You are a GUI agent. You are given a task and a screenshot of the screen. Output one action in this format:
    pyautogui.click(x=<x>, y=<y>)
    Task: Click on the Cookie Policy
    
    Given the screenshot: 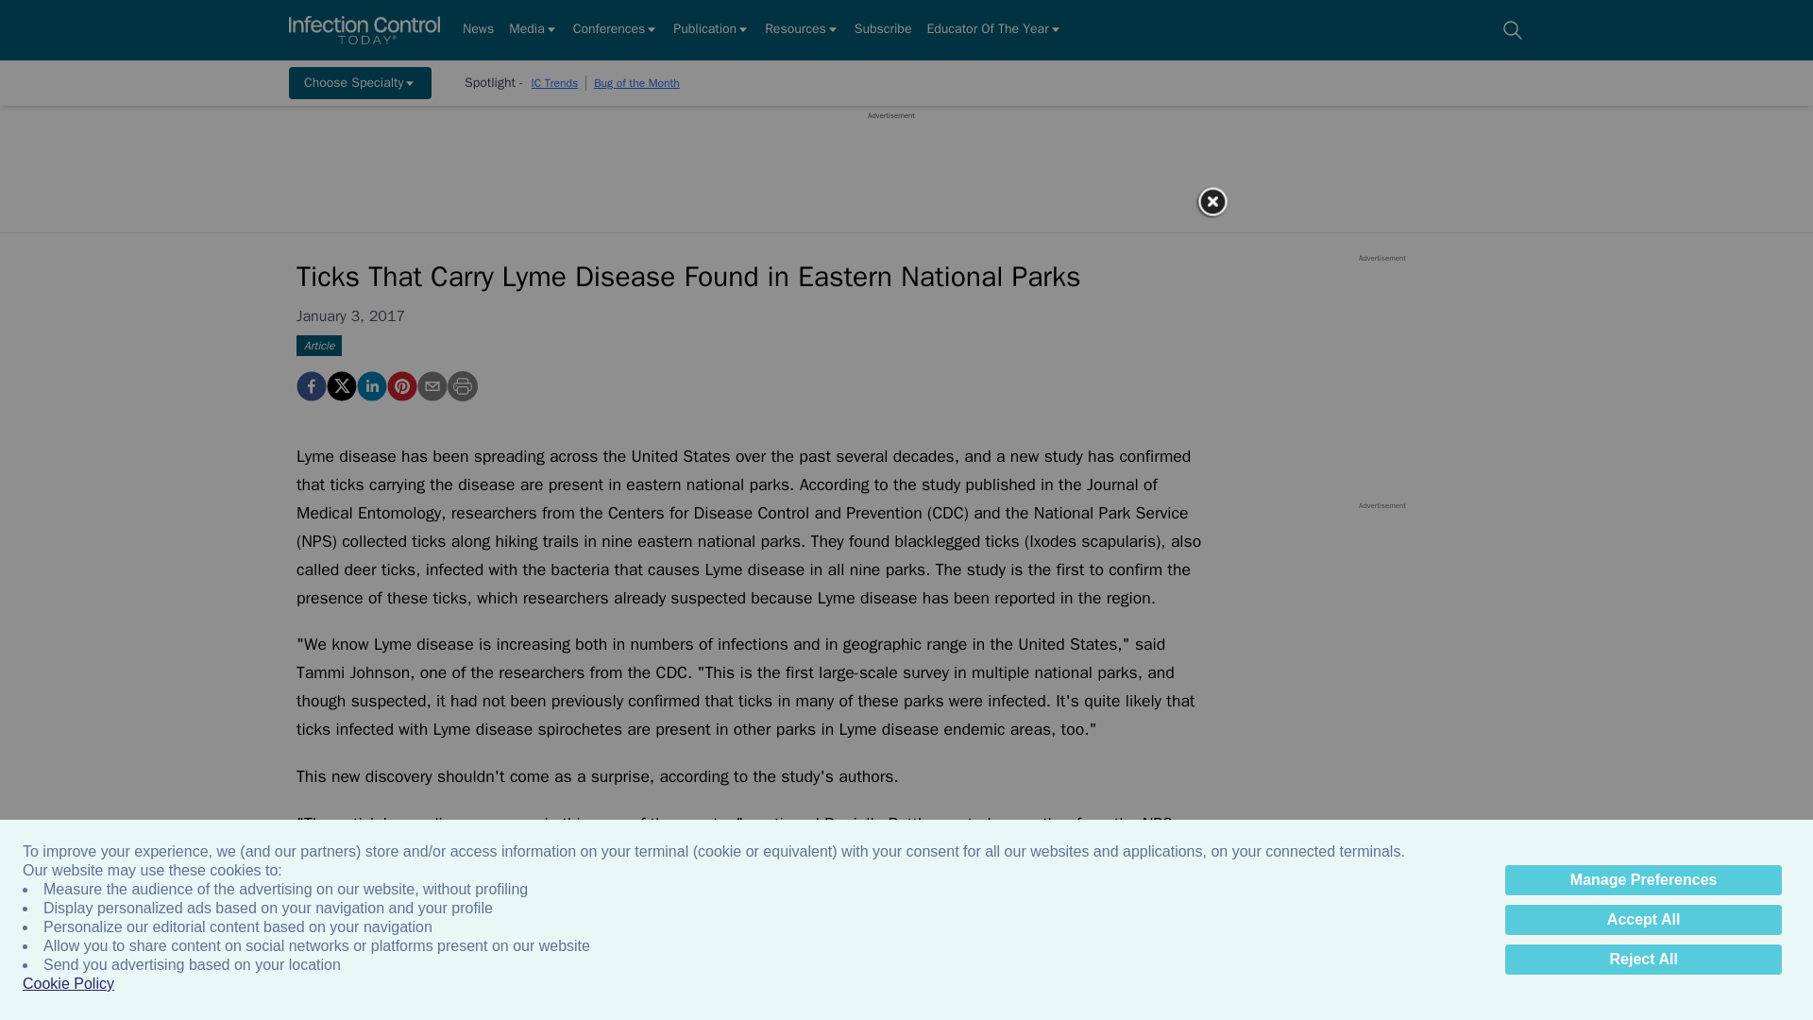 What is the action you would take?
    pyautogui.click(x=68, y=984)
    